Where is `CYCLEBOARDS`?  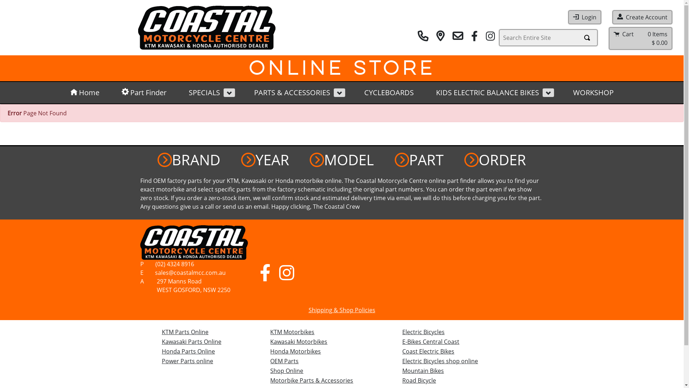
CYCLEBOARDS is located at coordinates (388, 93).